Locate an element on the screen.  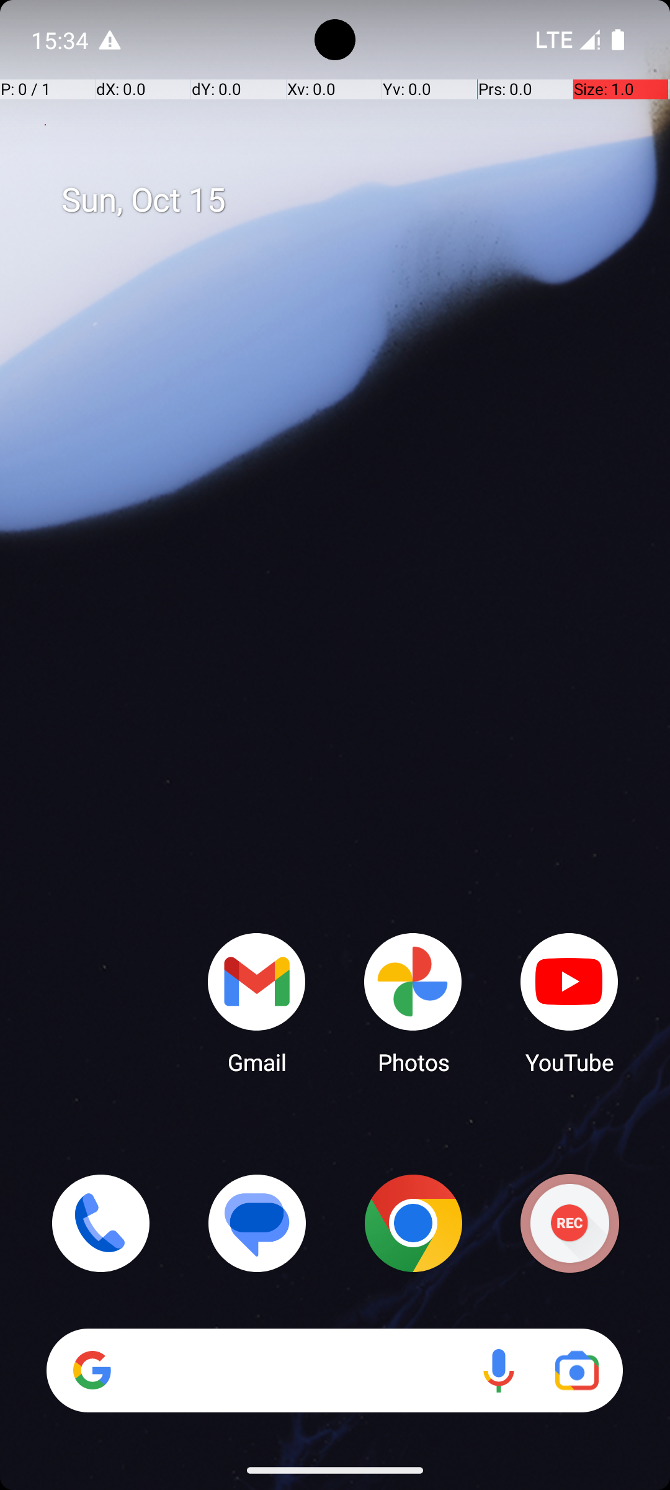
Sun, Oct 15 is located at coordinates (348, 201).